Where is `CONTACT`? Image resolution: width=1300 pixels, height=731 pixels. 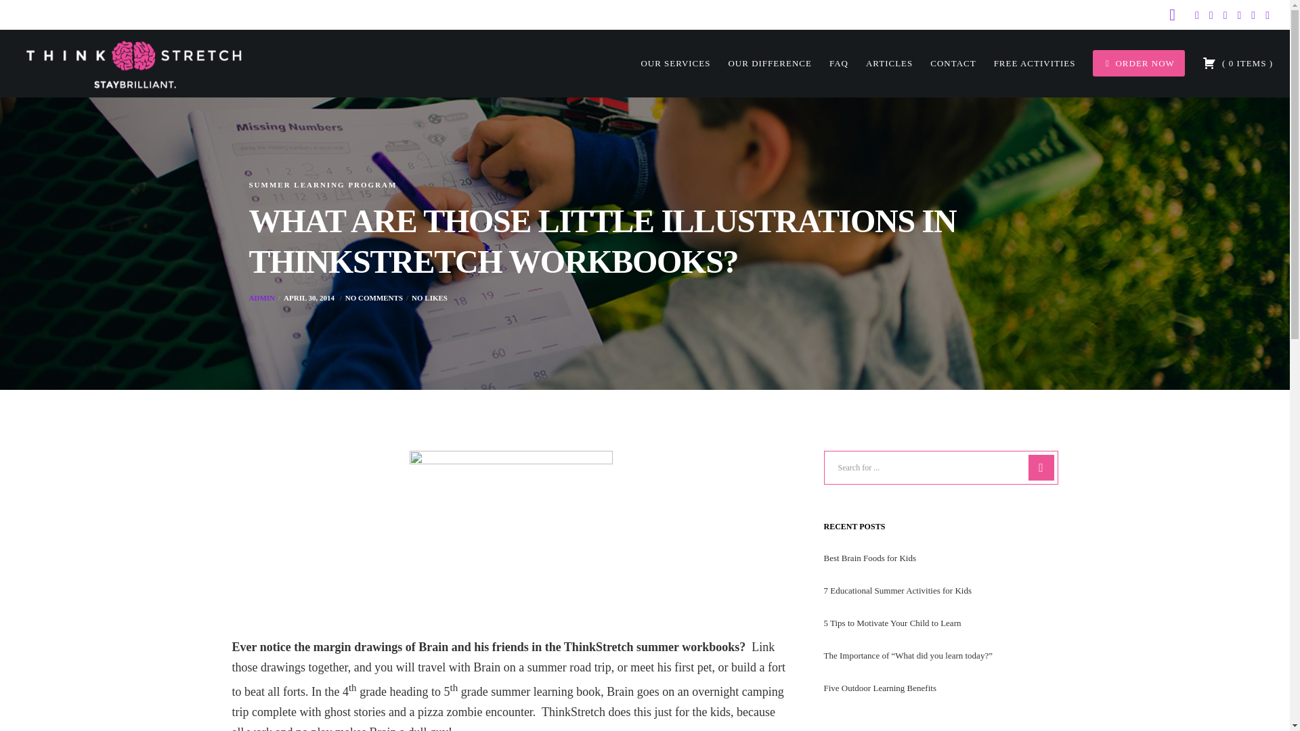
CONTACT is located at coordinates (944, 64).